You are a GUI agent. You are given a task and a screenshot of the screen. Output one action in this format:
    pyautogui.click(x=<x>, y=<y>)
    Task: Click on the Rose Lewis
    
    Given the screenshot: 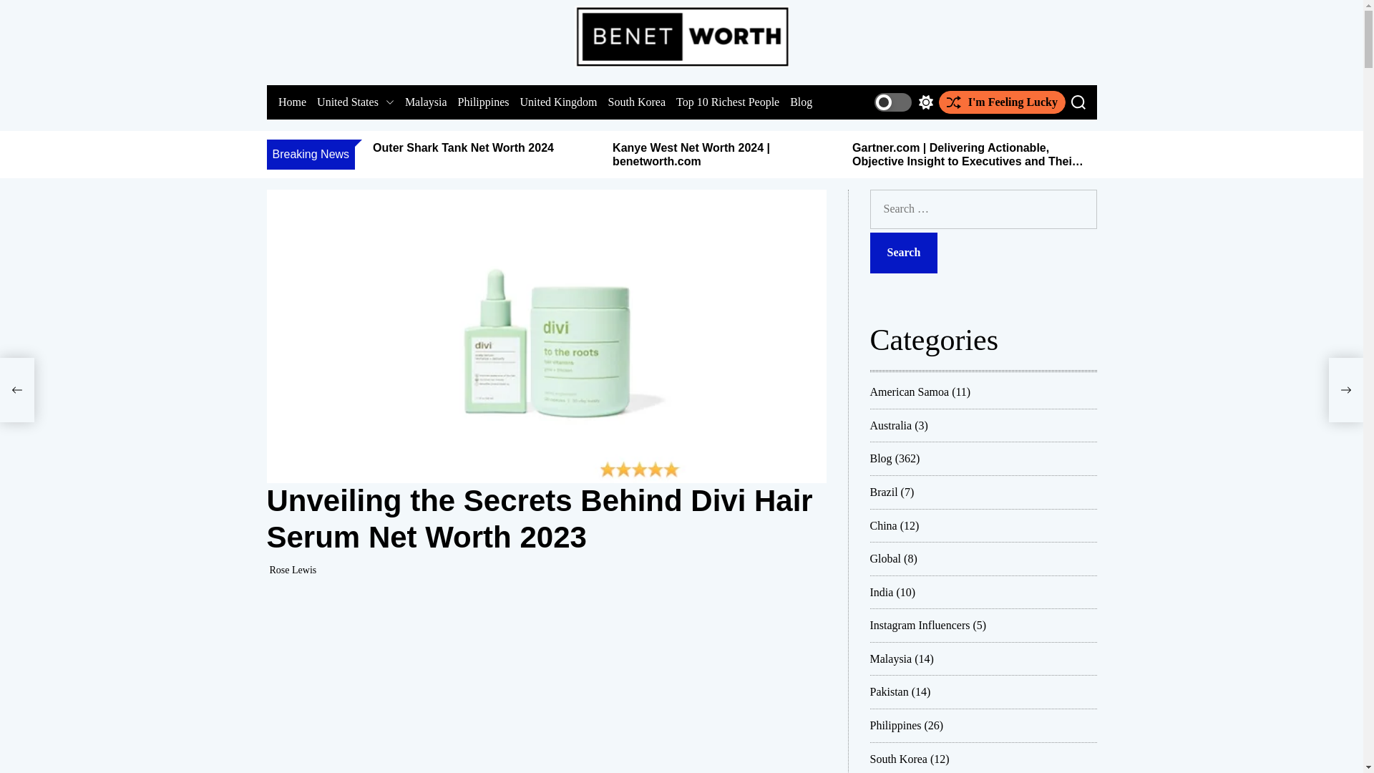 What is the action you would take?
    pyautogui.click(x=292, y=570)
    